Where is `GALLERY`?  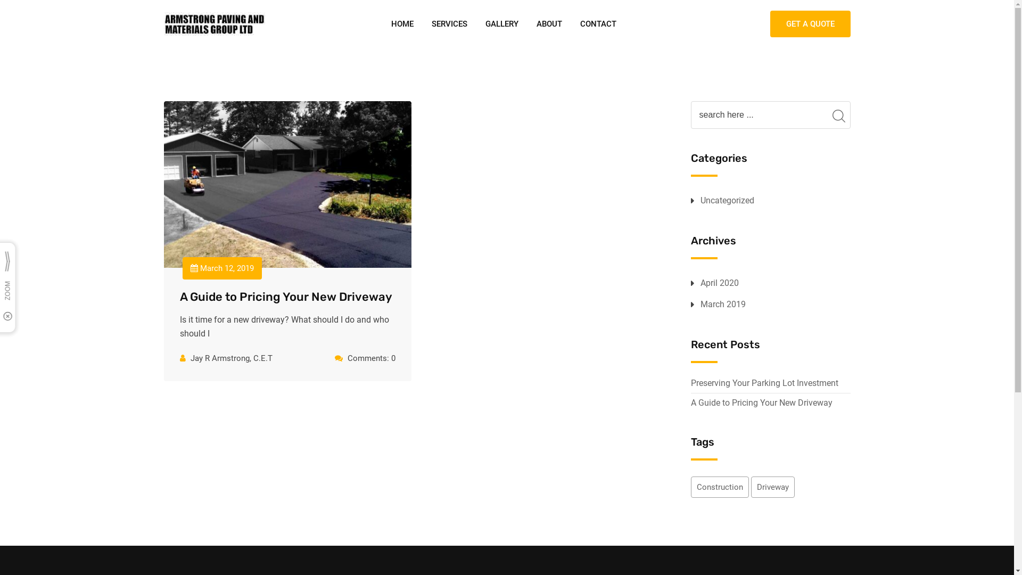 GALLERY is located at coordinates (501, 24).